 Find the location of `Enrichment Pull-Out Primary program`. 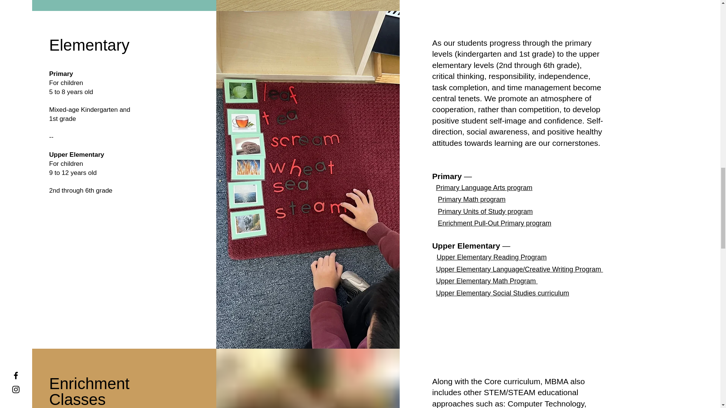

Enrichment Pull-Out Primary program is located at coordinates (494, 223).